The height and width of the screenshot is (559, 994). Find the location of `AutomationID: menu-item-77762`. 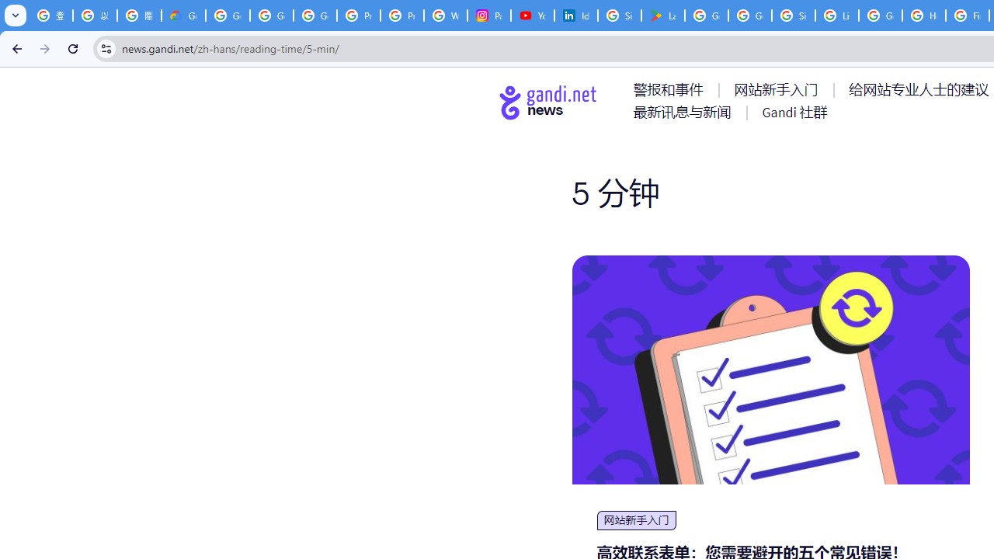

AutomationID: menu-item-77762 is located at coordinates (779, 89).